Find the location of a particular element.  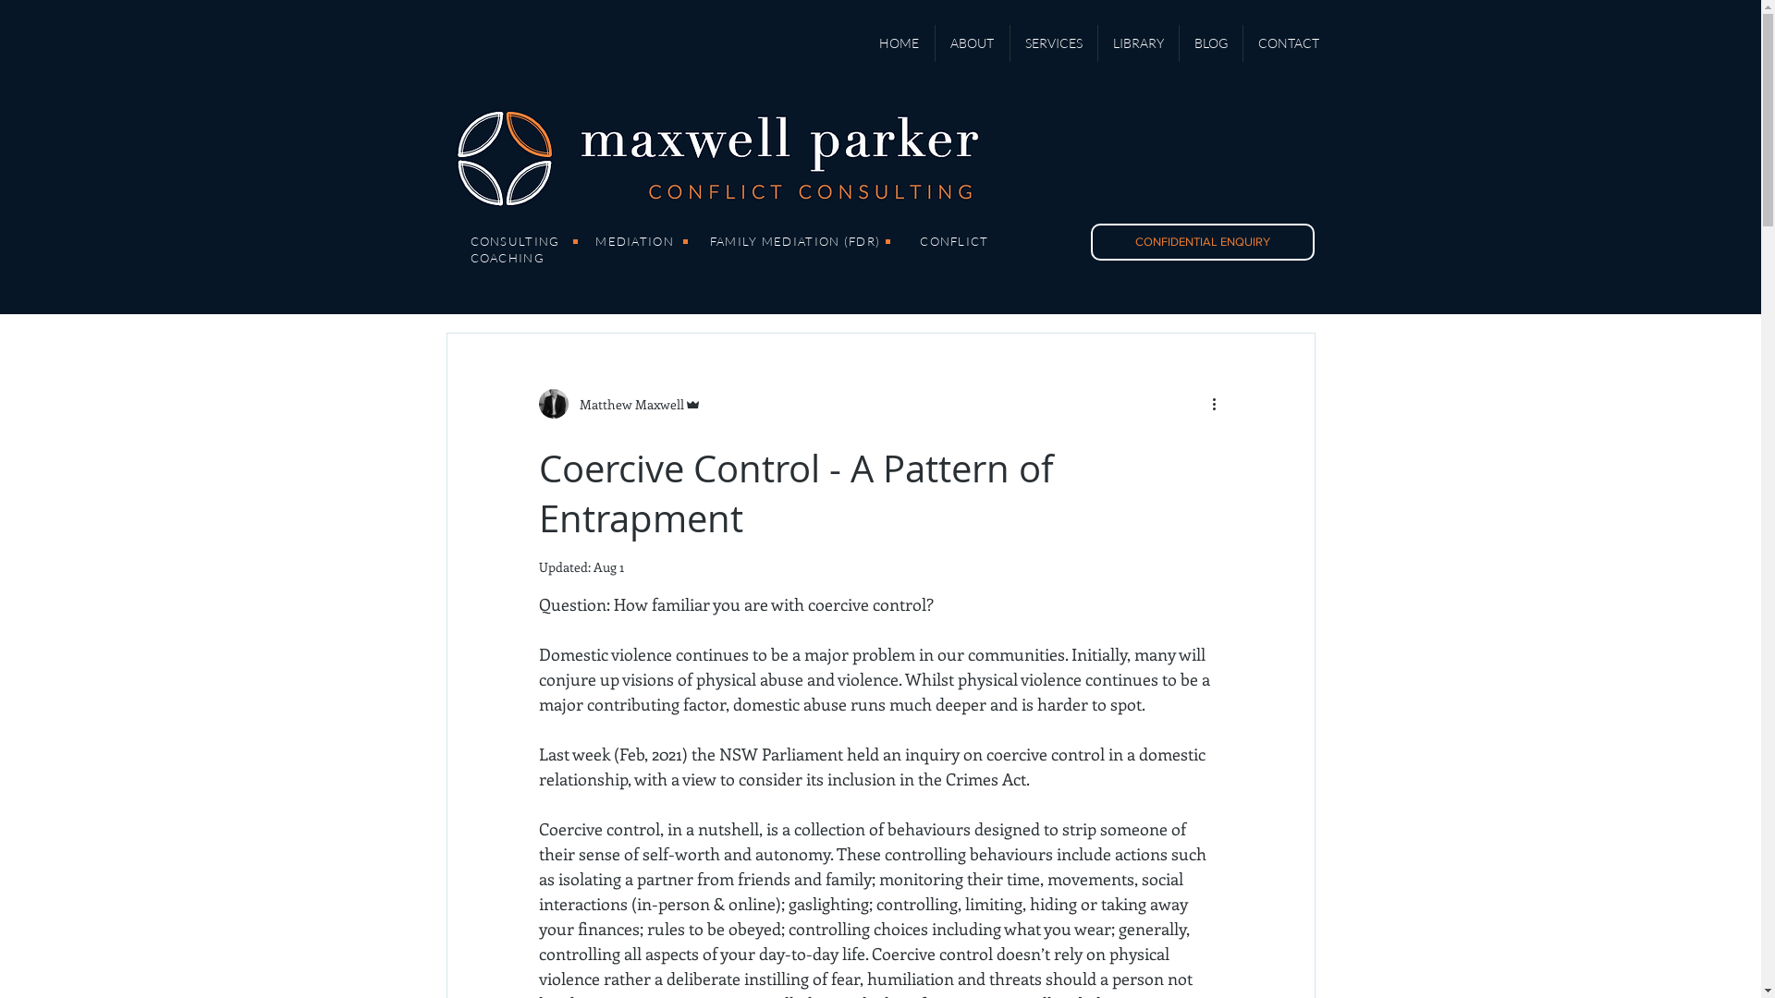

CONFLICT COACHING         is located at coordinates (728, 249).